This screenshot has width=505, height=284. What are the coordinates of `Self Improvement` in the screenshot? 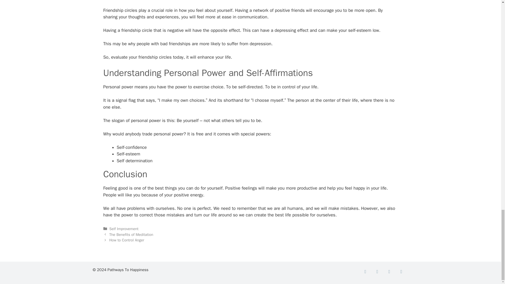 It's located at (124, 229).